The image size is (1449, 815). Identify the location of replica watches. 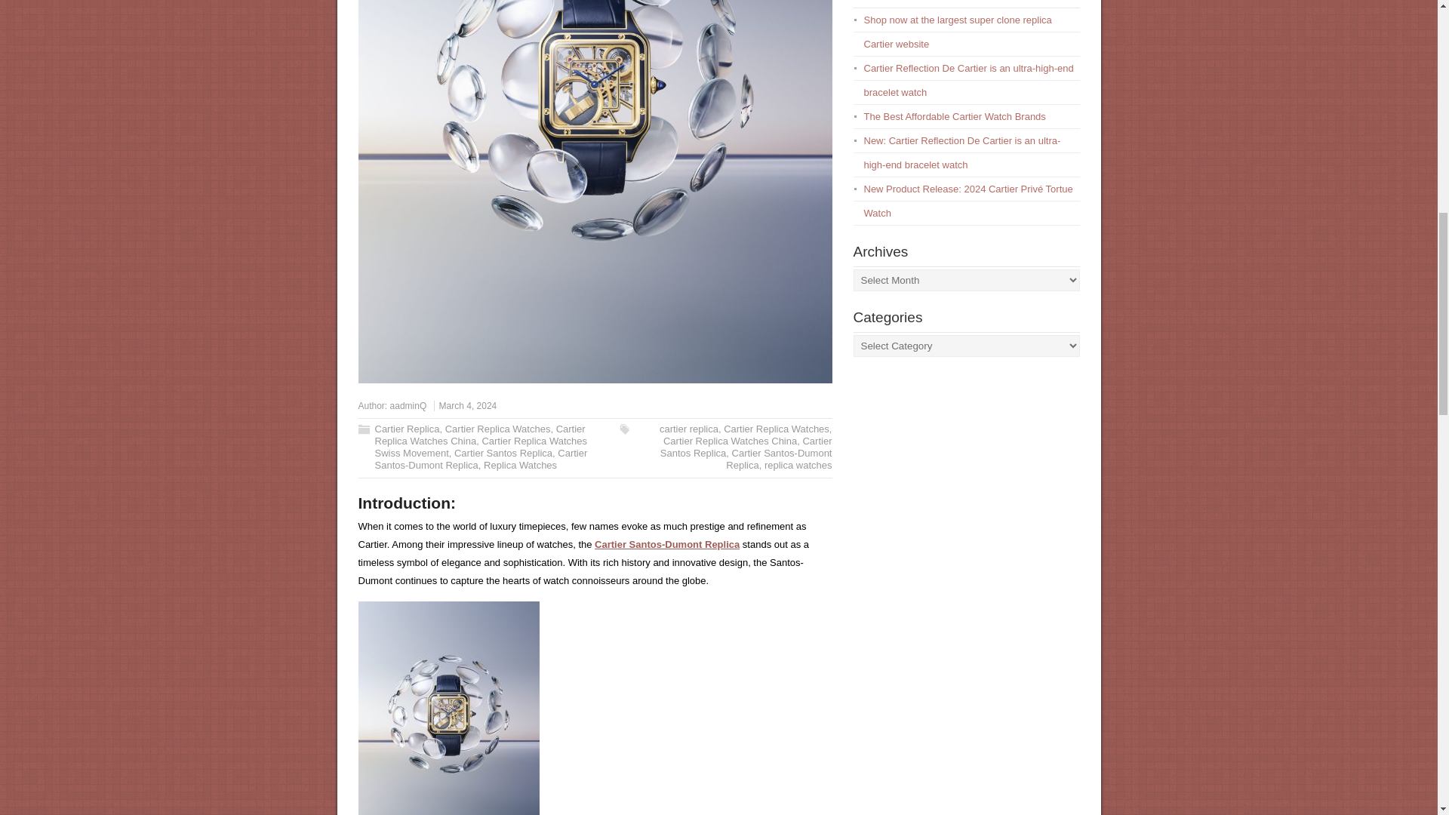
(798, 465).